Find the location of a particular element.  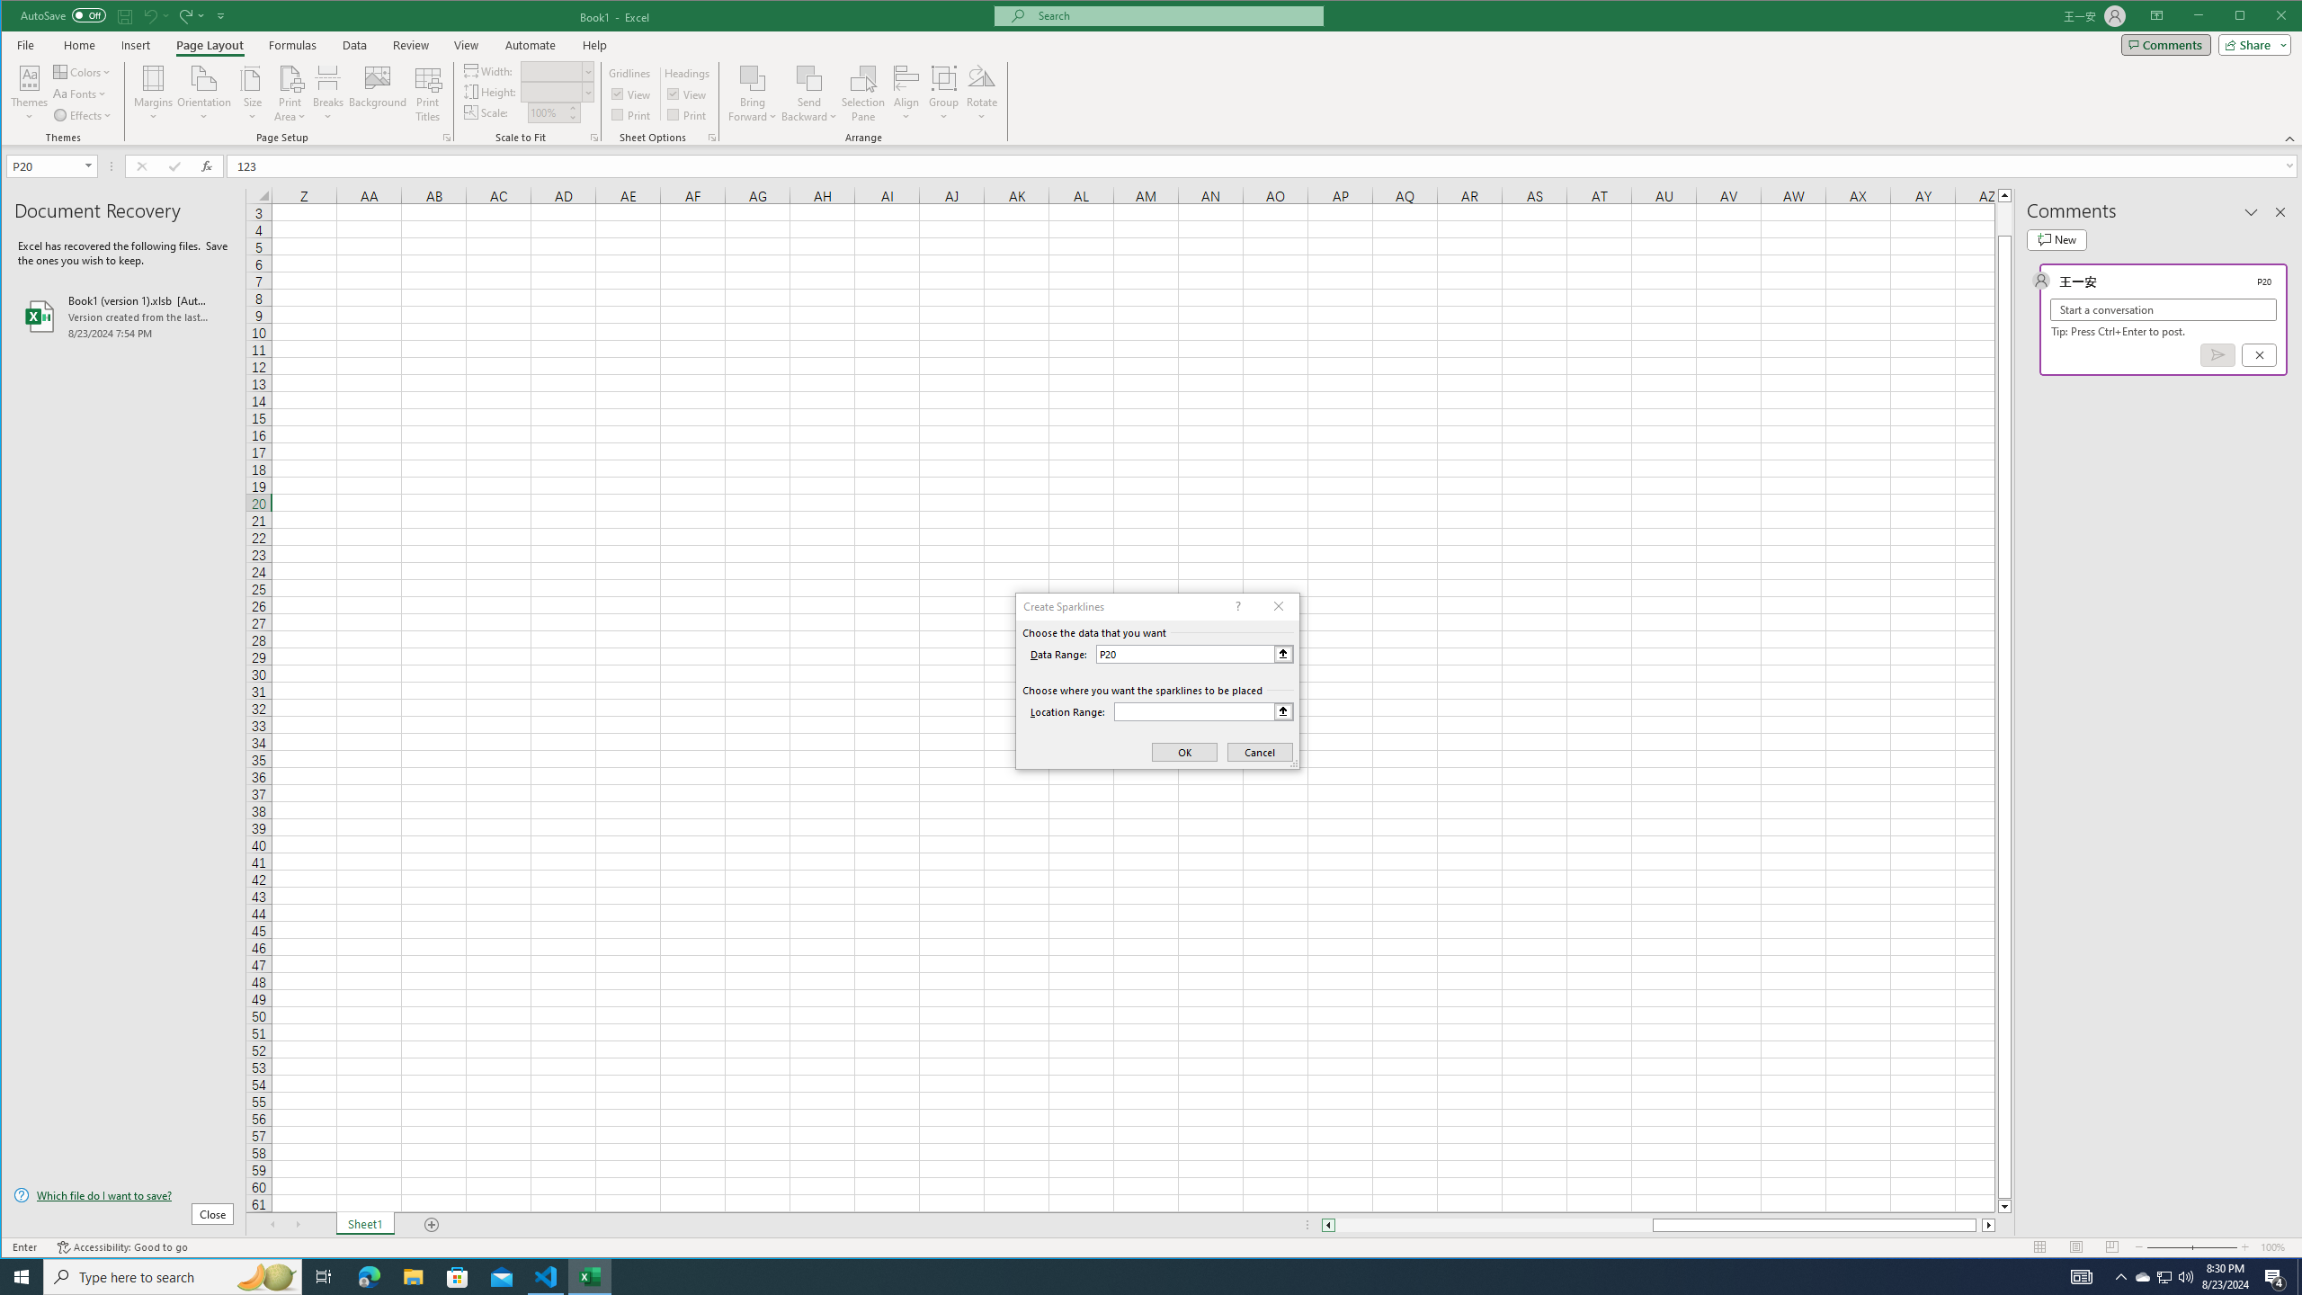

Page Setup is located at coordinates (593, 138).